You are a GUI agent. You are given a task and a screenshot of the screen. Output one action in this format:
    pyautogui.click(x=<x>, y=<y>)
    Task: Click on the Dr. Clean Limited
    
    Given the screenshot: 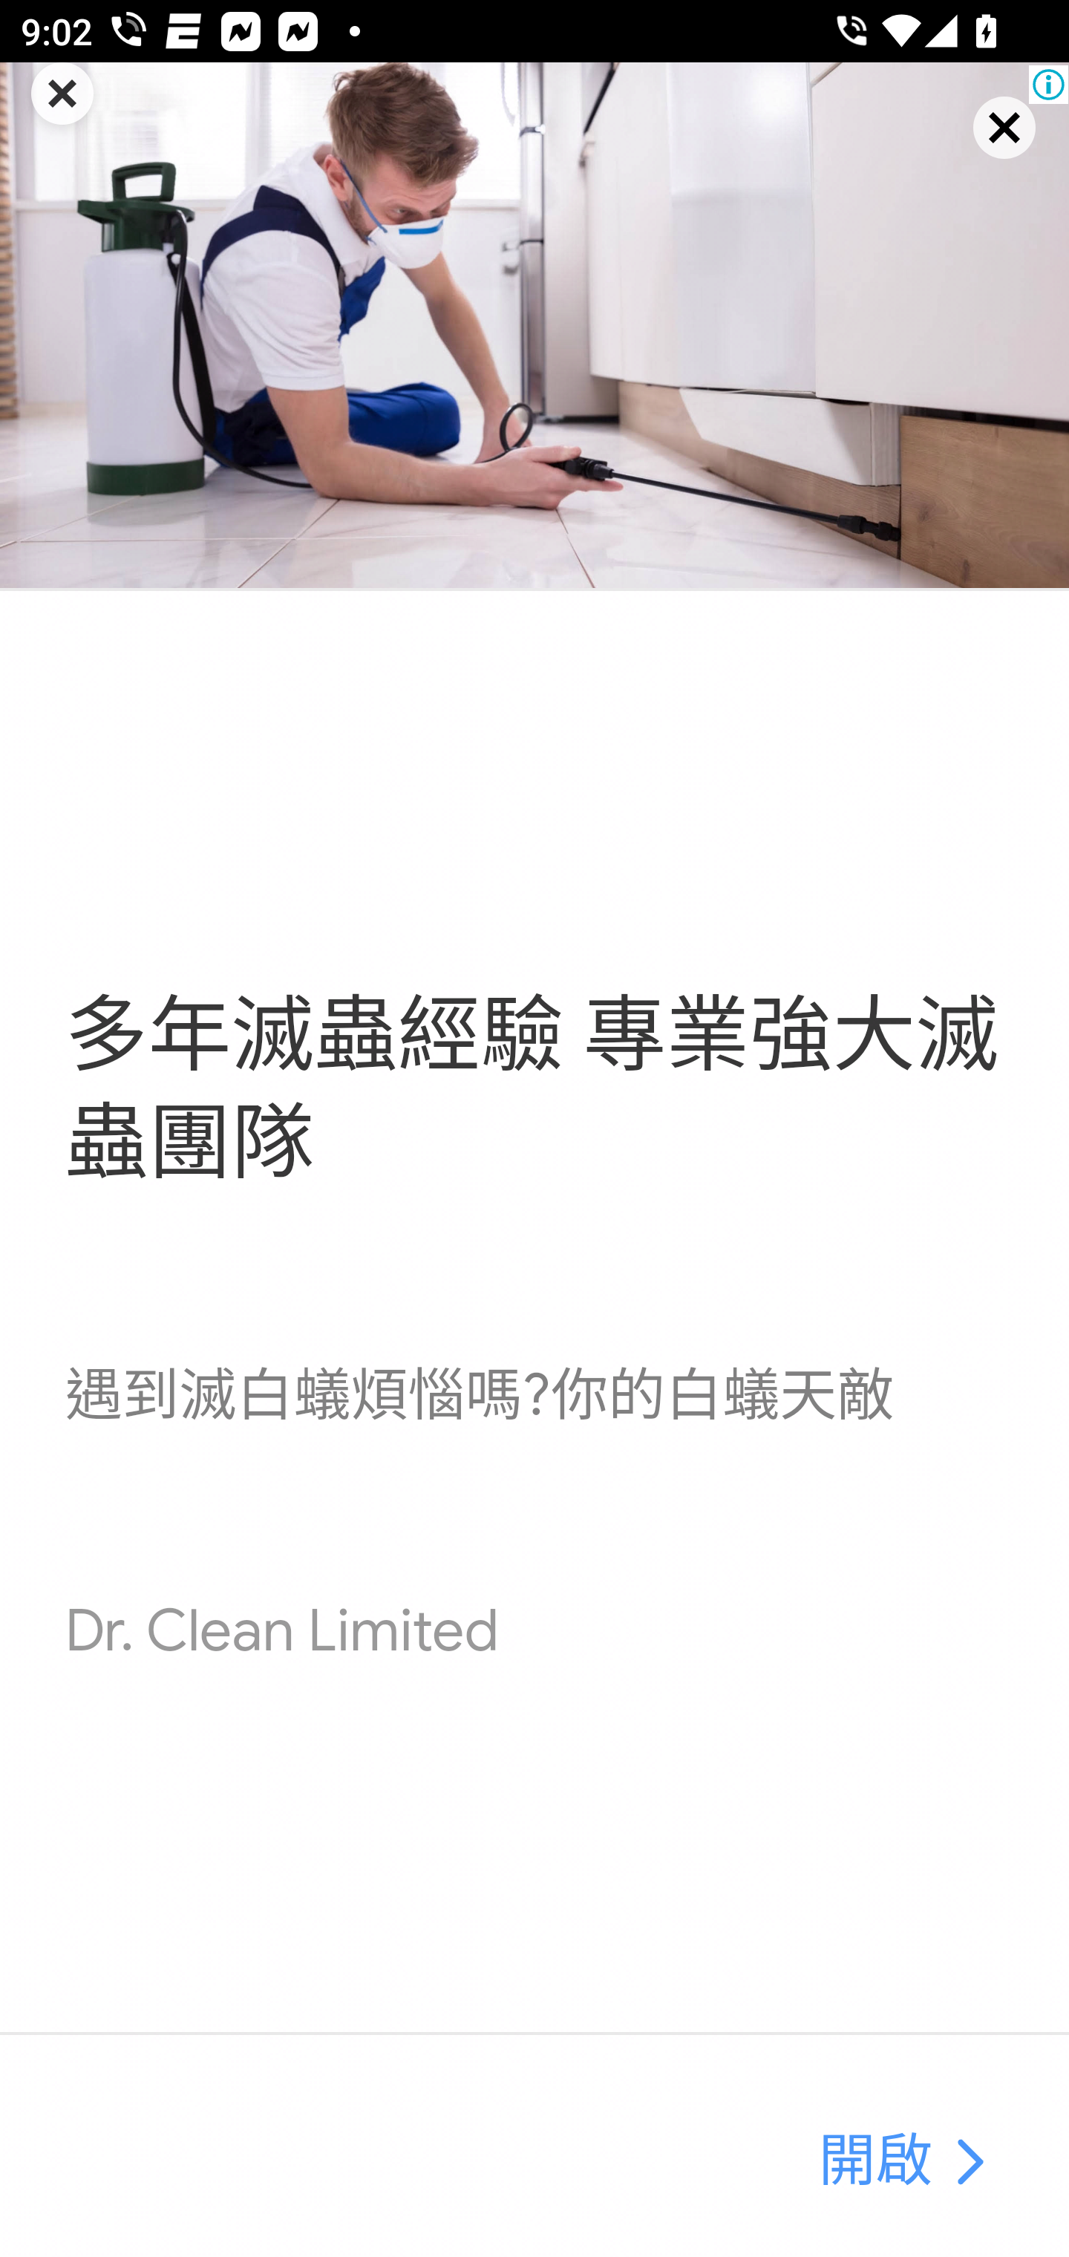 What is the action you would take?
    pyautogui.click(x=281, y=1632)
    